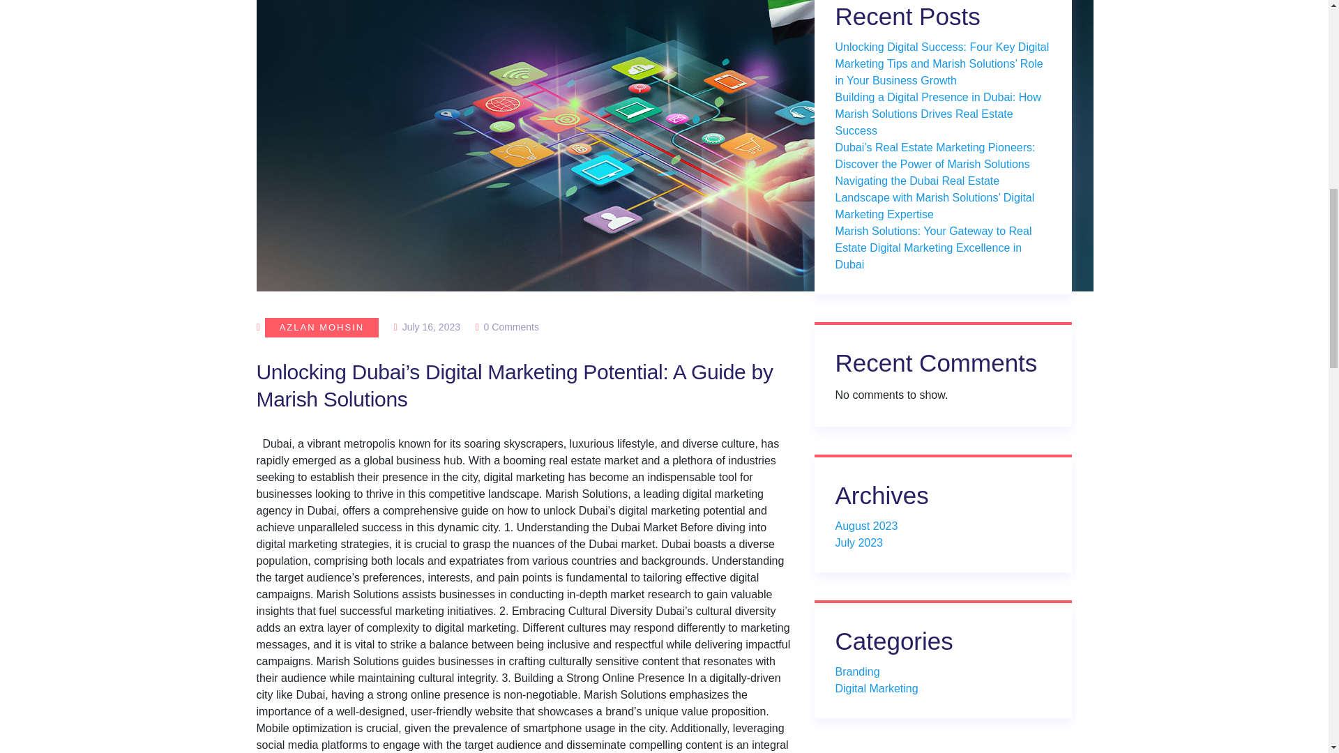 The height and width of the screenshot is (753, 1339). What do you see at coordinates (859, 542) in the screenshot?
I see `July 2023` at bounding box center [859, 542].